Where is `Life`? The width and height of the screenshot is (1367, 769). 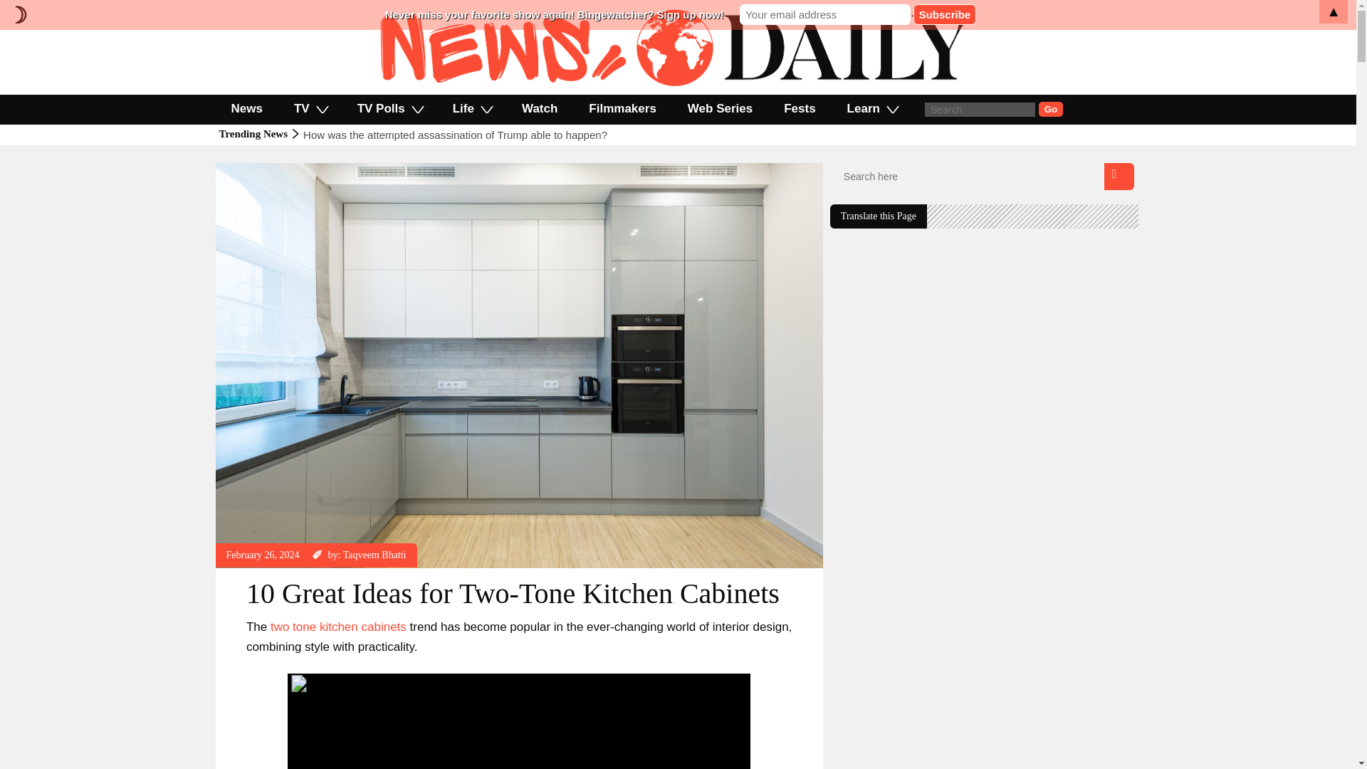
Life is located at coordinates (471, 108).